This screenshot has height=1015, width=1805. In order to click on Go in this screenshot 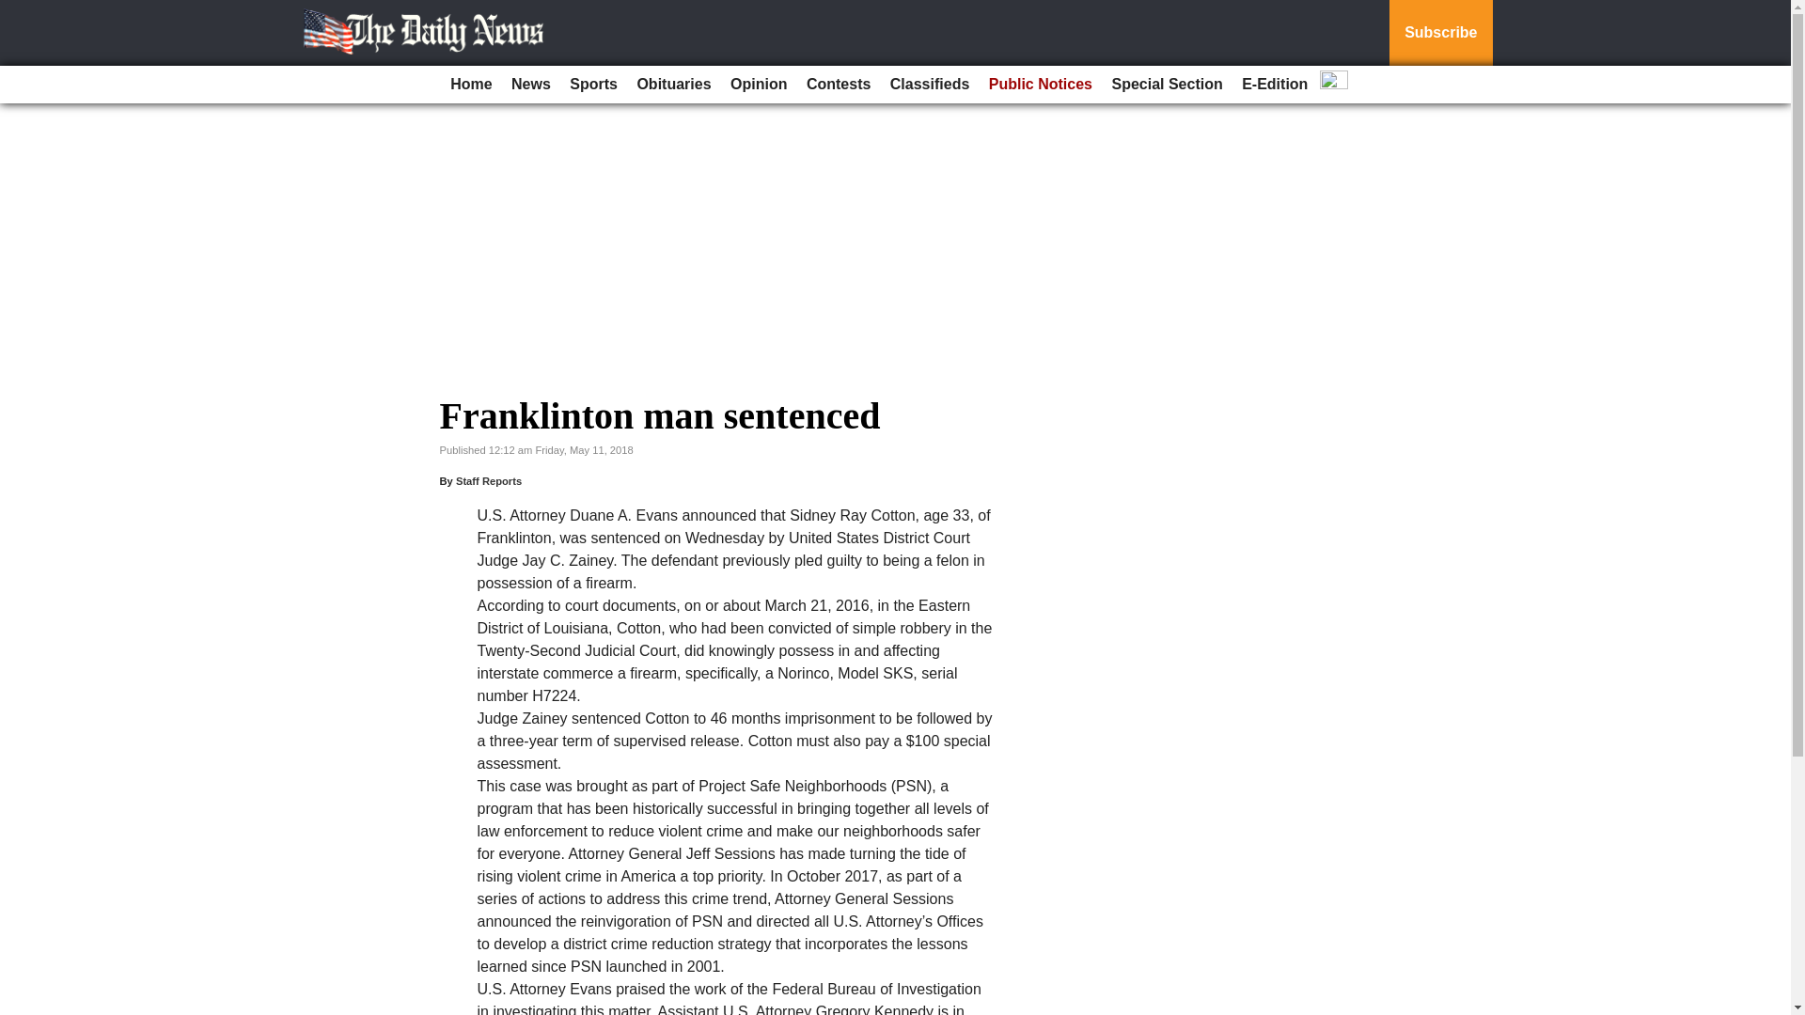, I will do `click(17, 11)`.